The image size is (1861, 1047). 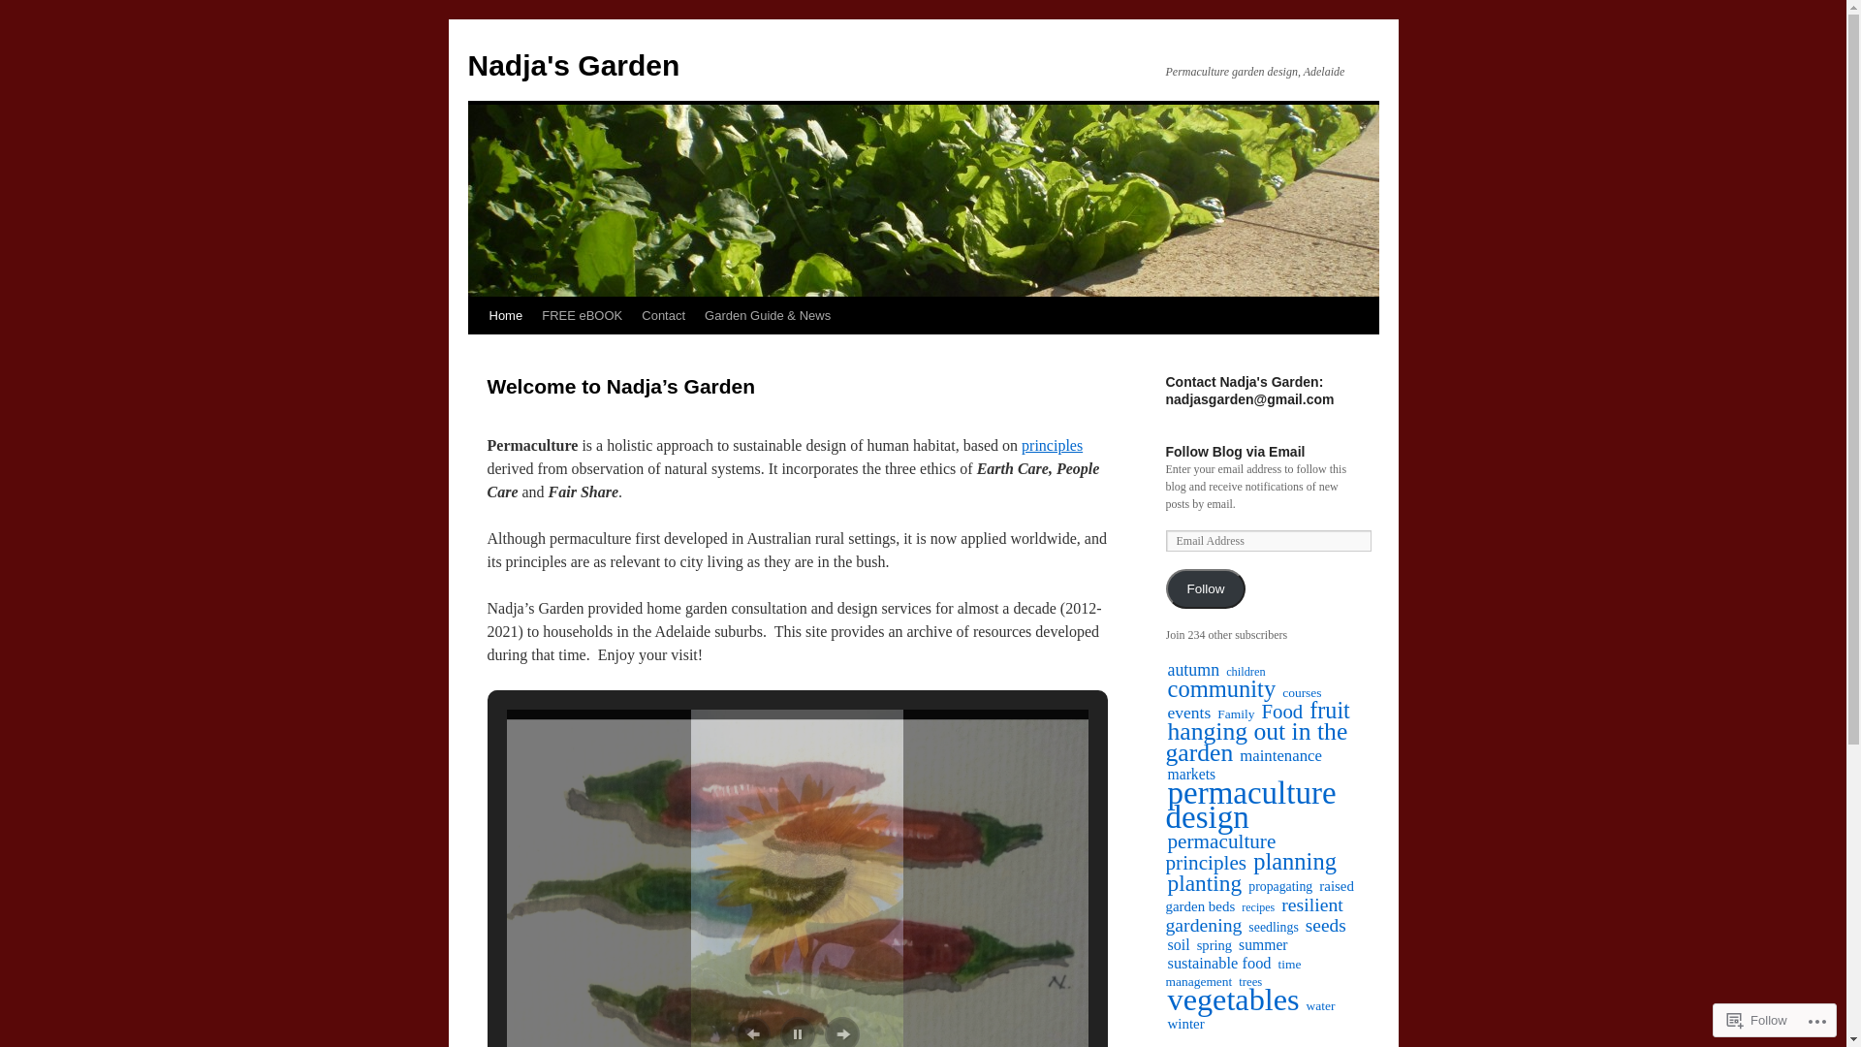 What do you see at coordinates (1186, 1024) in the screenshot?
I see `winter` at bounding box center [1186, 1024].